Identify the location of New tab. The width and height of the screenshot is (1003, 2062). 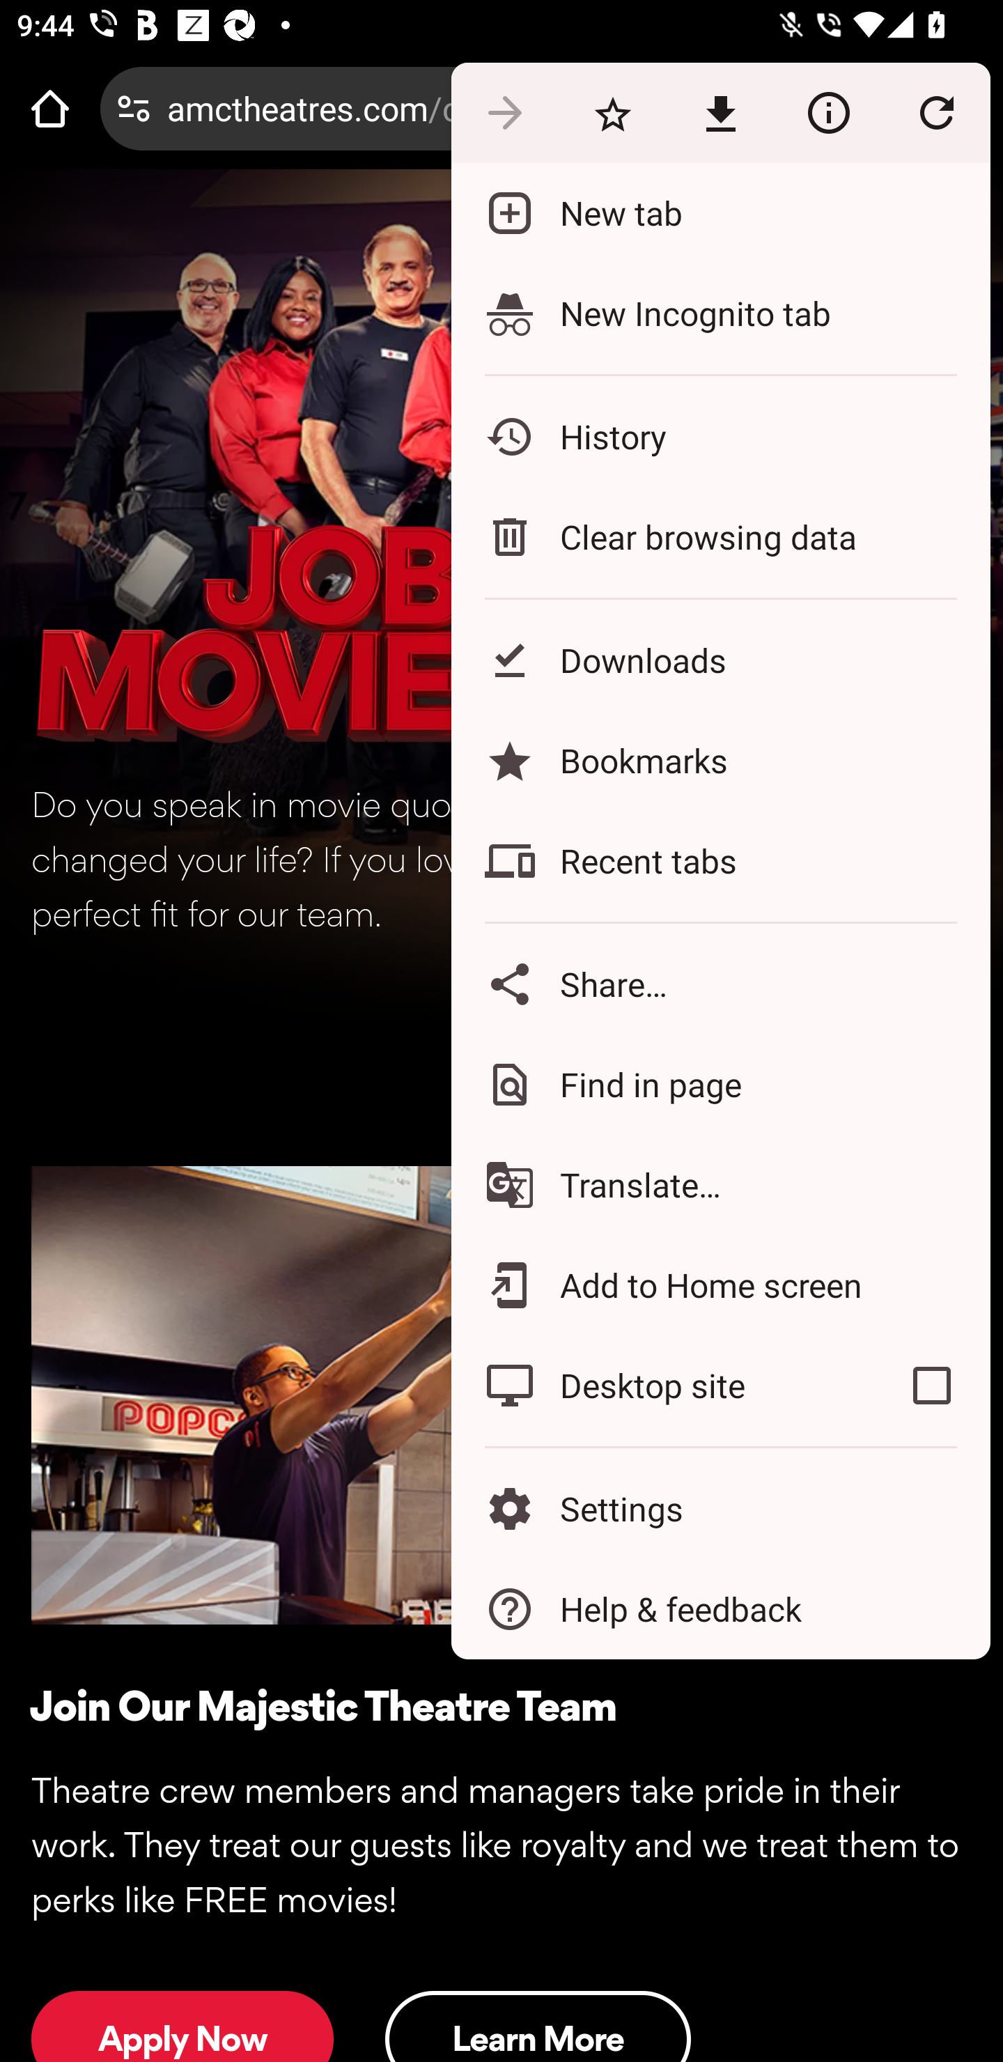
(721, 213).